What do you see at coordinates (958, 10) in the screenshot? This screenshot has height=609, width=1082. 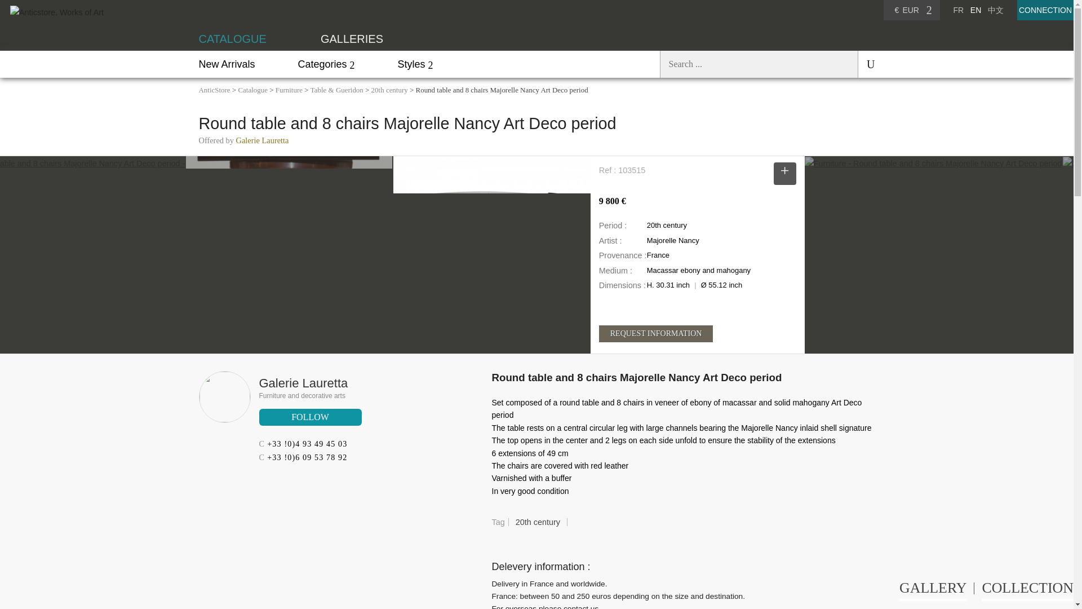 I see `FR` at bounding box center [958, 10].